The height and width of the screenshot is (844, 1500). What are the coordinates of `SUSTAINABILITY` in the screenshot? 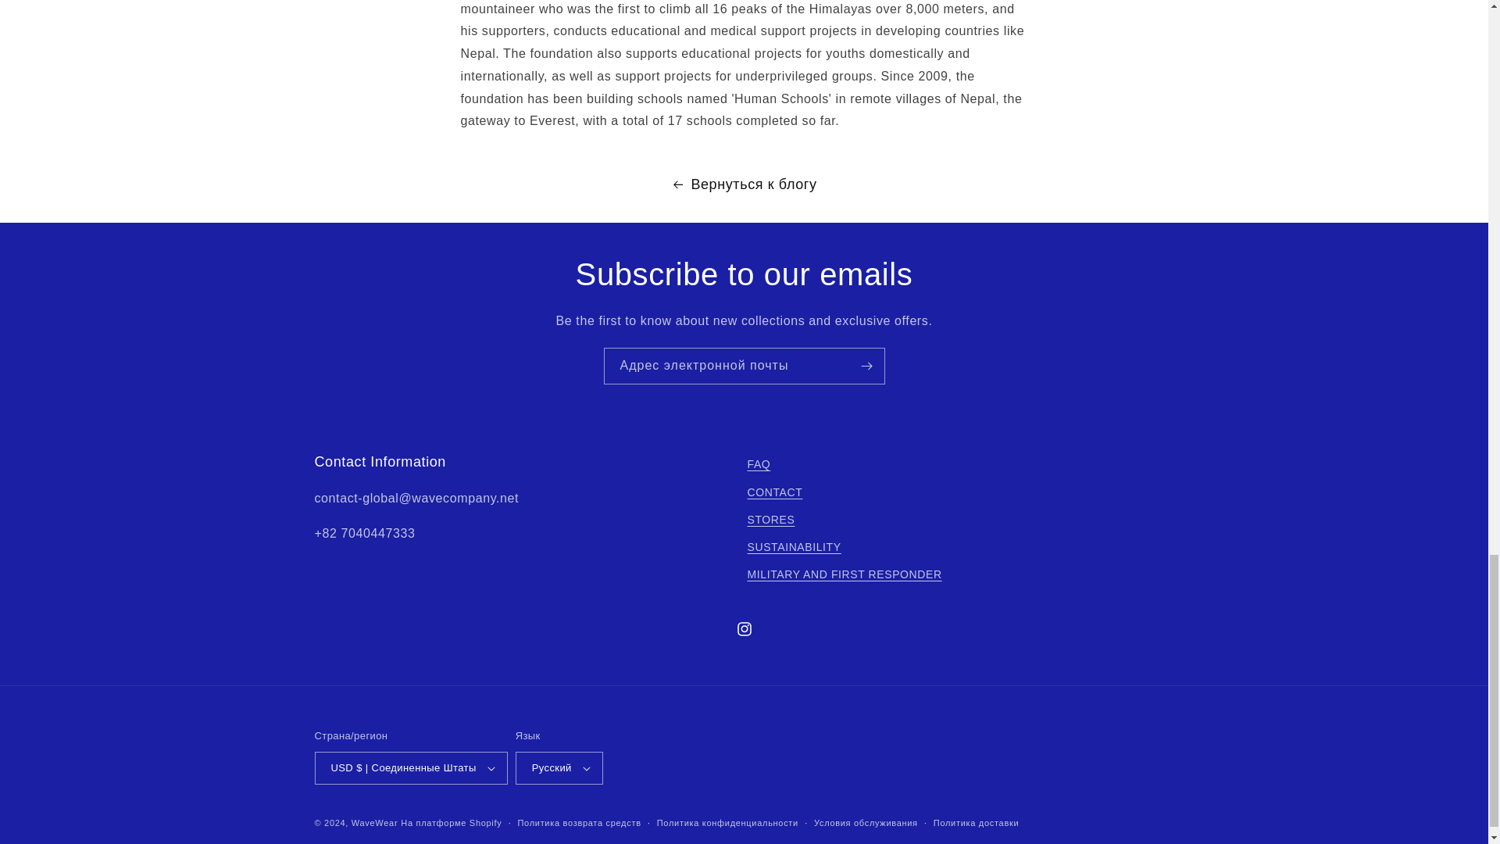 It's located at (794, 547).